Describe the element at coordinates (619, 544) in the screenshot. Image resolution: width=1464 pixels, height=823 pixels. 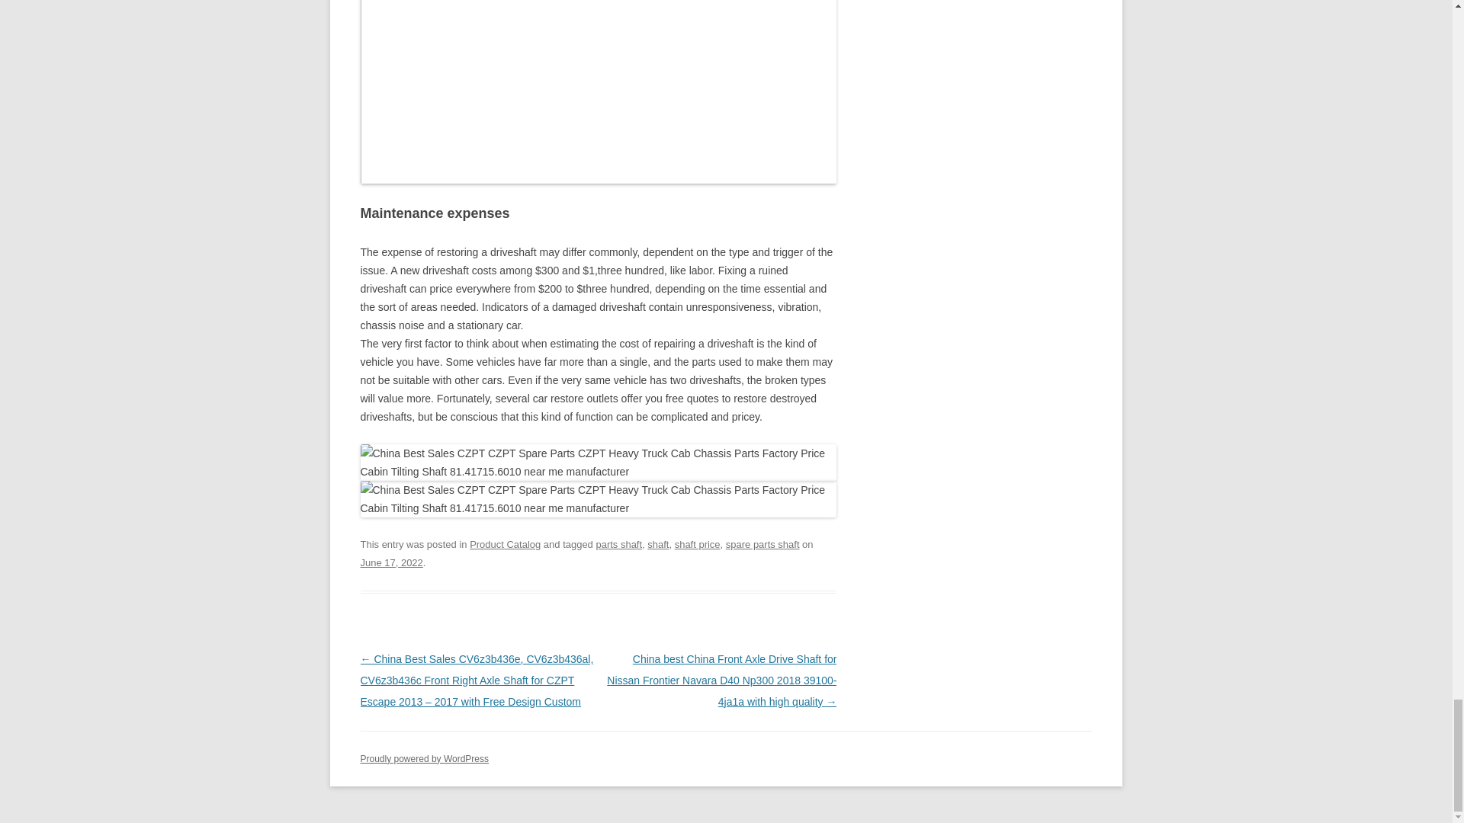
I see `parts shaft` at that location.